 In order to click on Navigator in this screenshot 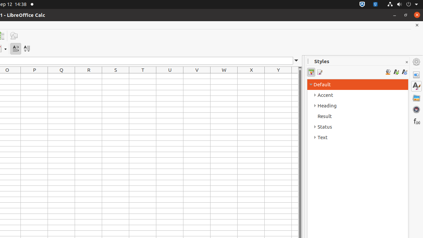, I will do `click(416, 109)`.